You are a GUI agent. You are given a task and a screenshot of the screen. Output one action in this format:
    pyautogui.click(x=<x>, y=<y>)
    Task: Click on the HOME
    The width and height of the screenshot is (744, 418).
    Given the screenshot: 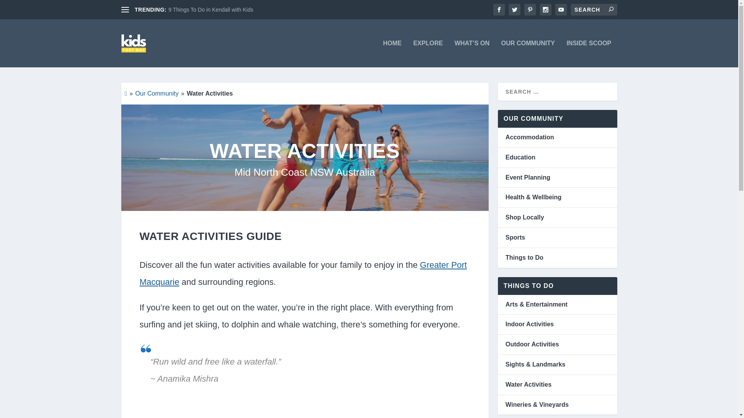 What is the action you would take?
    pyautogui.click(x=392, y=54)
    